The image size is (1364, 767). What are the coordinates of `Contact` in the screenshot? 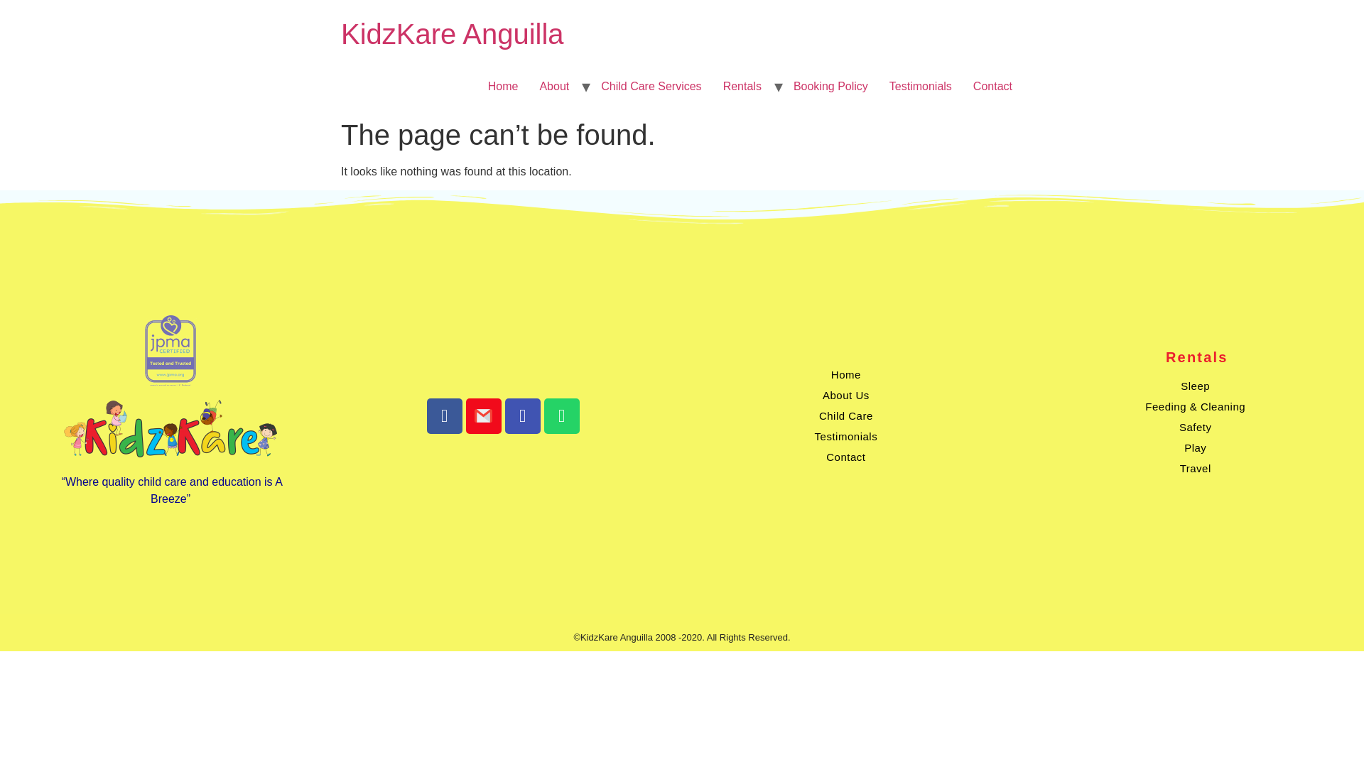 It's located at (845, 456).